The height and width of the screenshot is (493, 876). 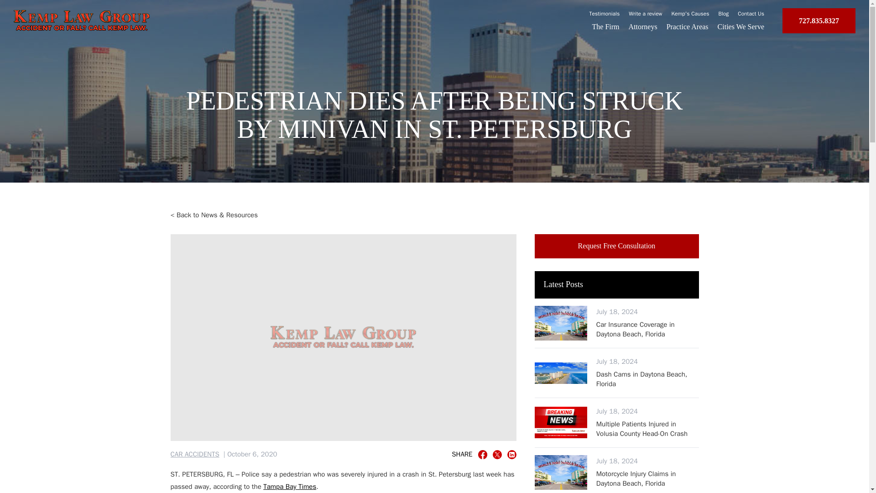 What do you see at coordinates (648, 379) in the screenshot?
I see `Dash Cams in Daytona Beach, Florida` at bounding box center [648, 379].